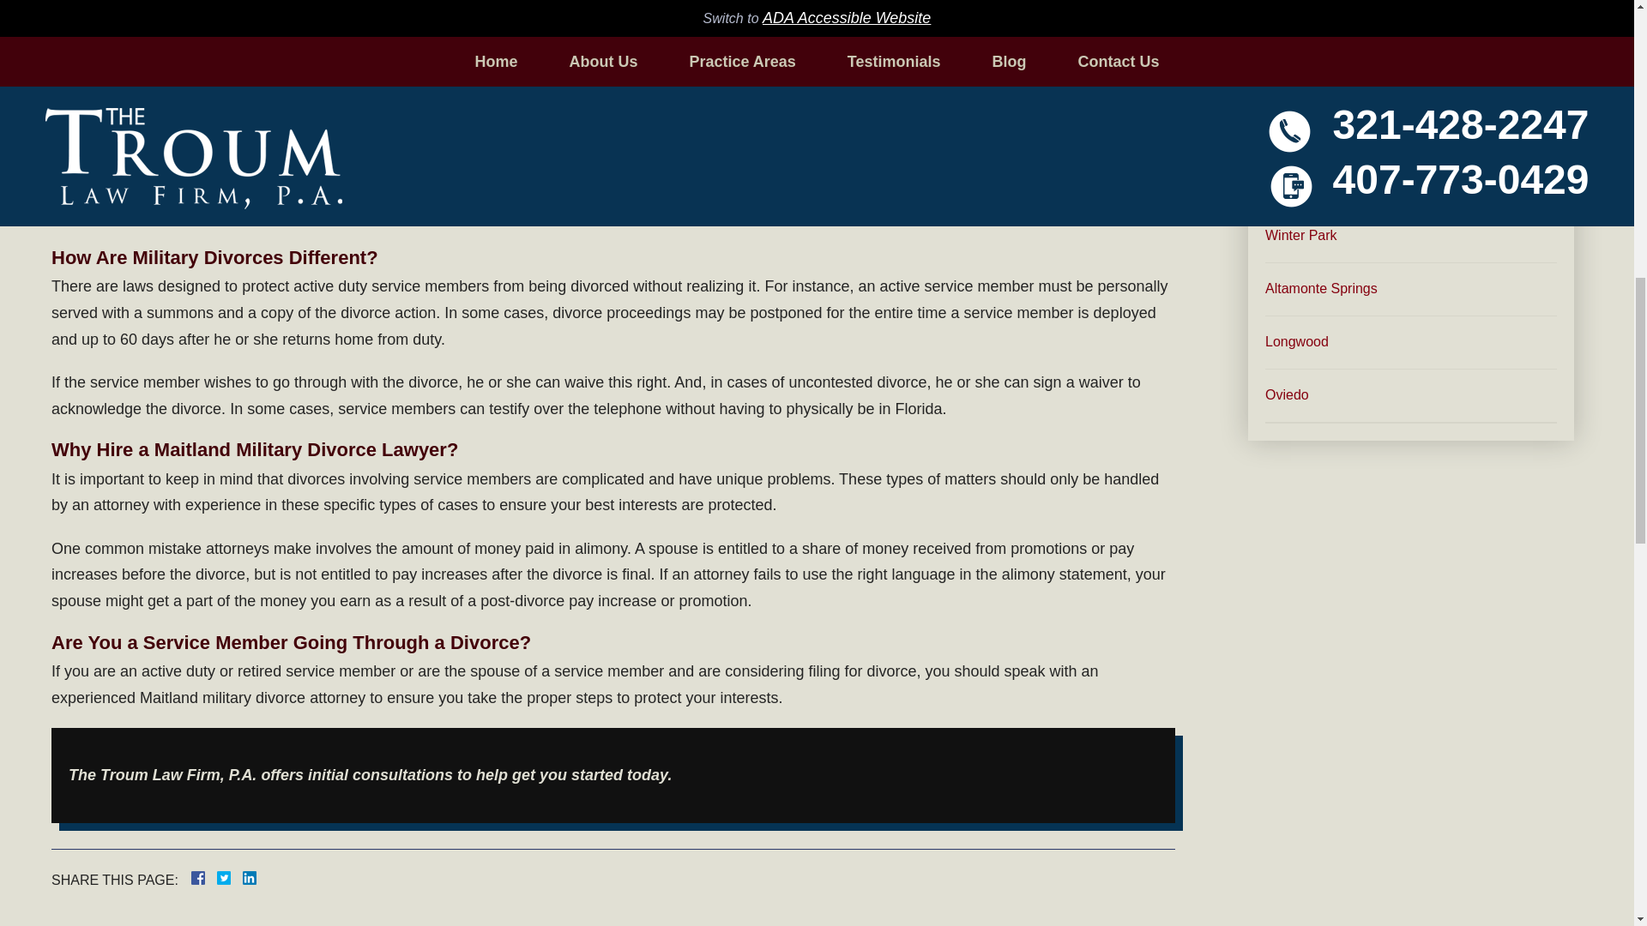 The image size is (1647, 926). I want to click on Twitter, so click(230, 878).